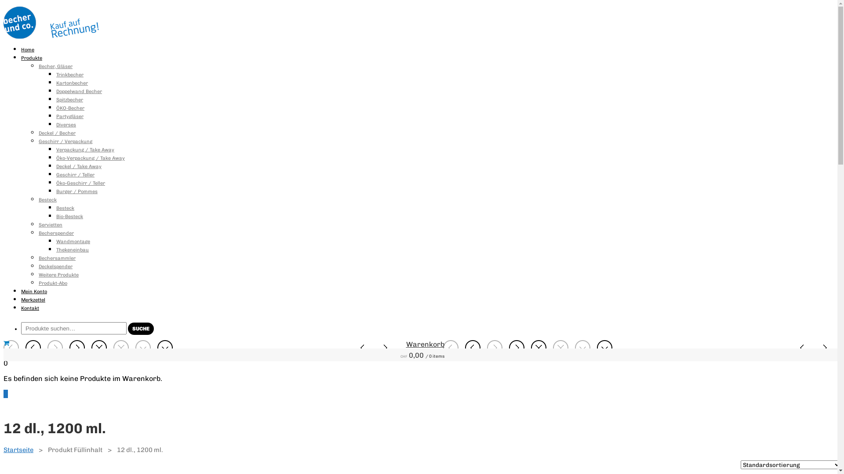 The image size is (844, 474). I want to click on Kontakt, so click(30, 308).